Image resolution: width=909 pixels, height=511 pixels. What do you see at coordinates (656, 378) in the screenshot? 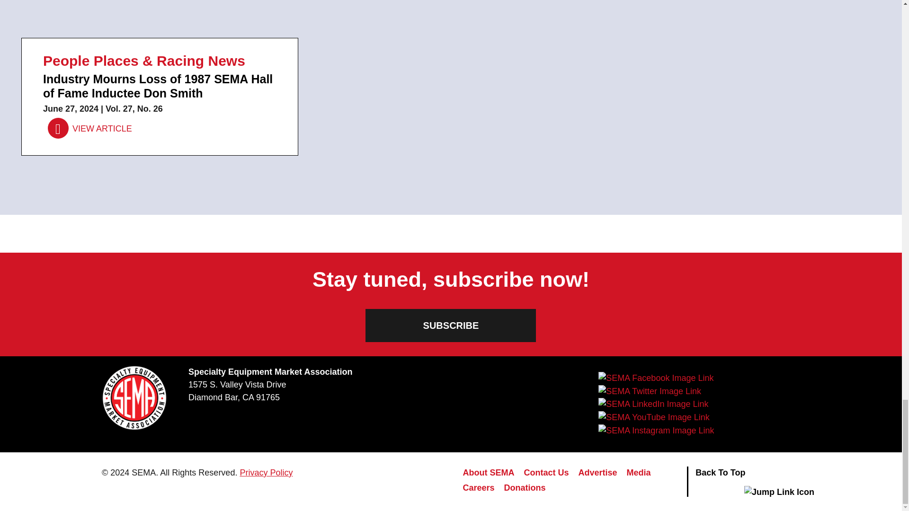
I see `SEMA Facebook Link` at bounding box center [656, 378].